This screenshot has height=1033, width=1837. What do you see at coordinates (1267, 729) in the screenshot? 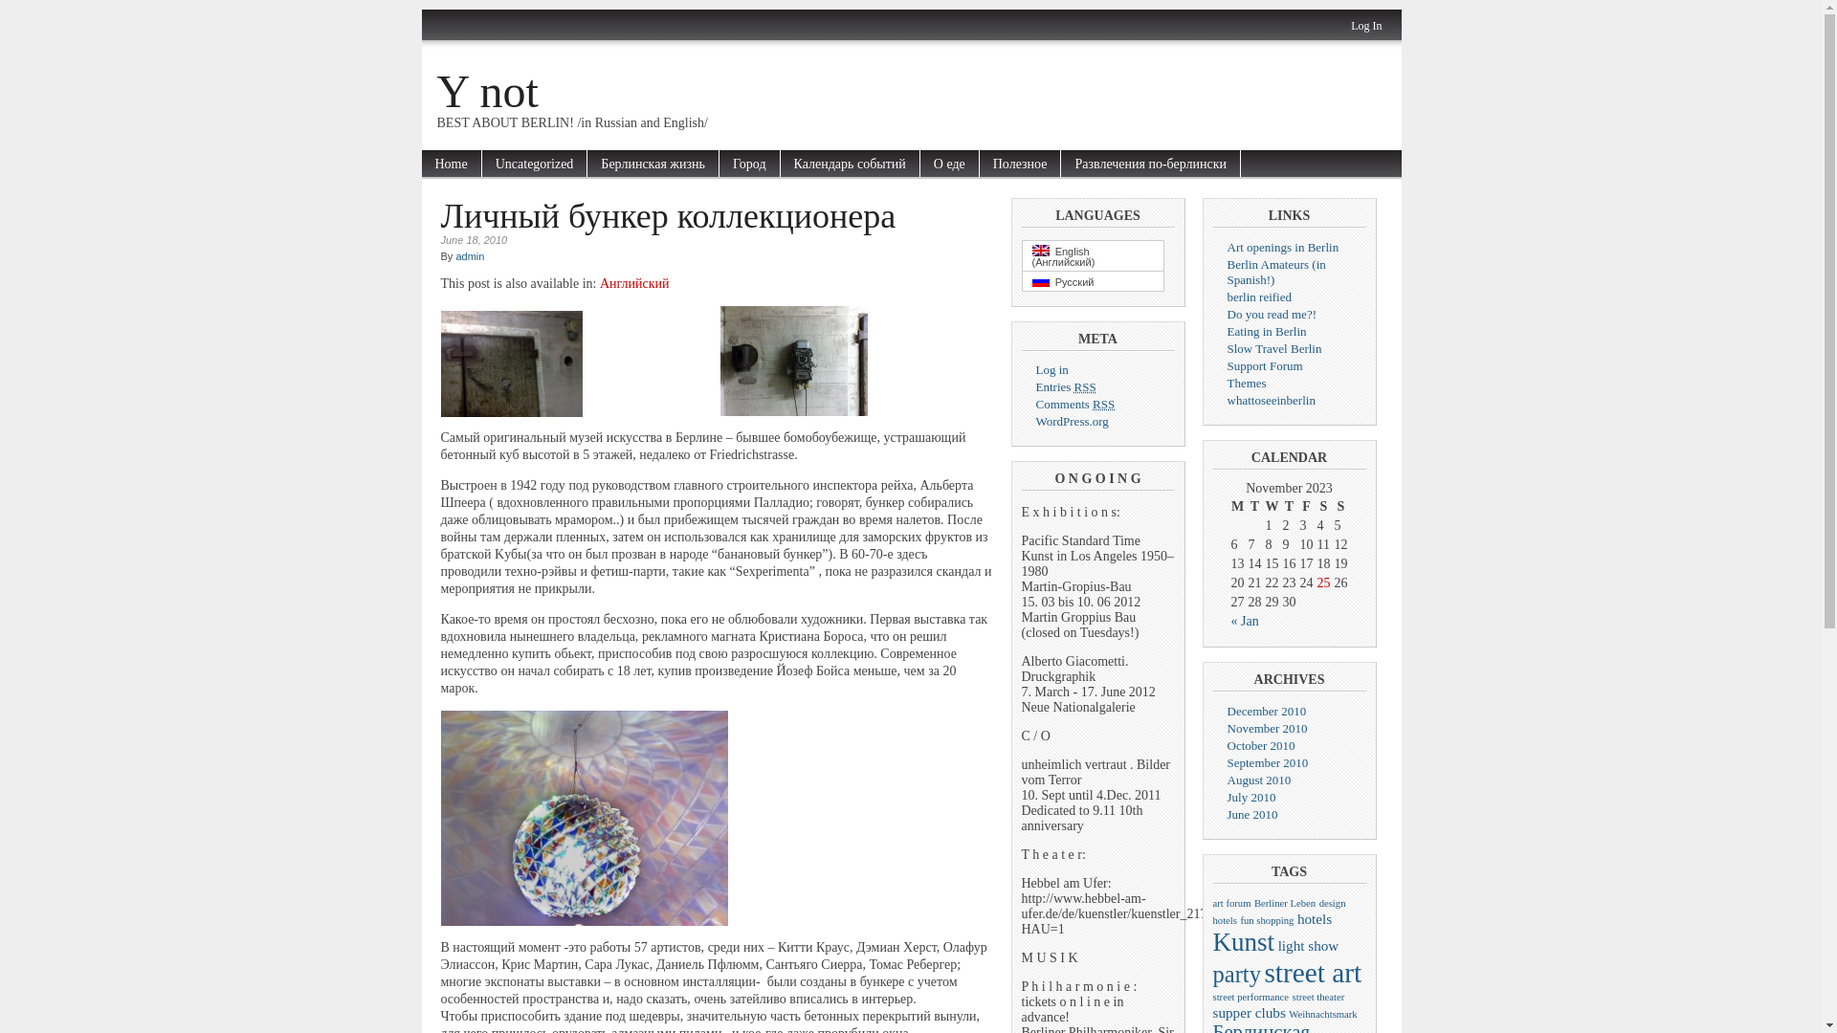
I see `November 2010` at bounding box center [1267, 729].